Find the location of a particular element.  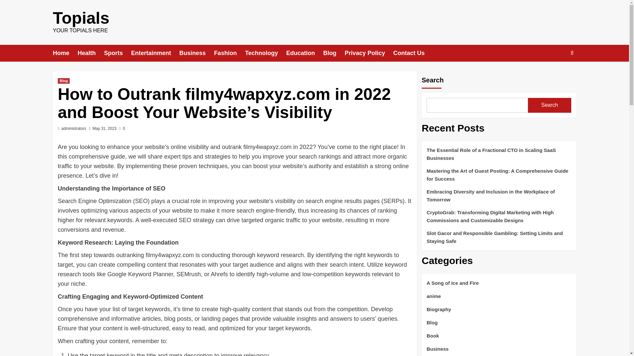

Home is located at coordinates (65, 53).